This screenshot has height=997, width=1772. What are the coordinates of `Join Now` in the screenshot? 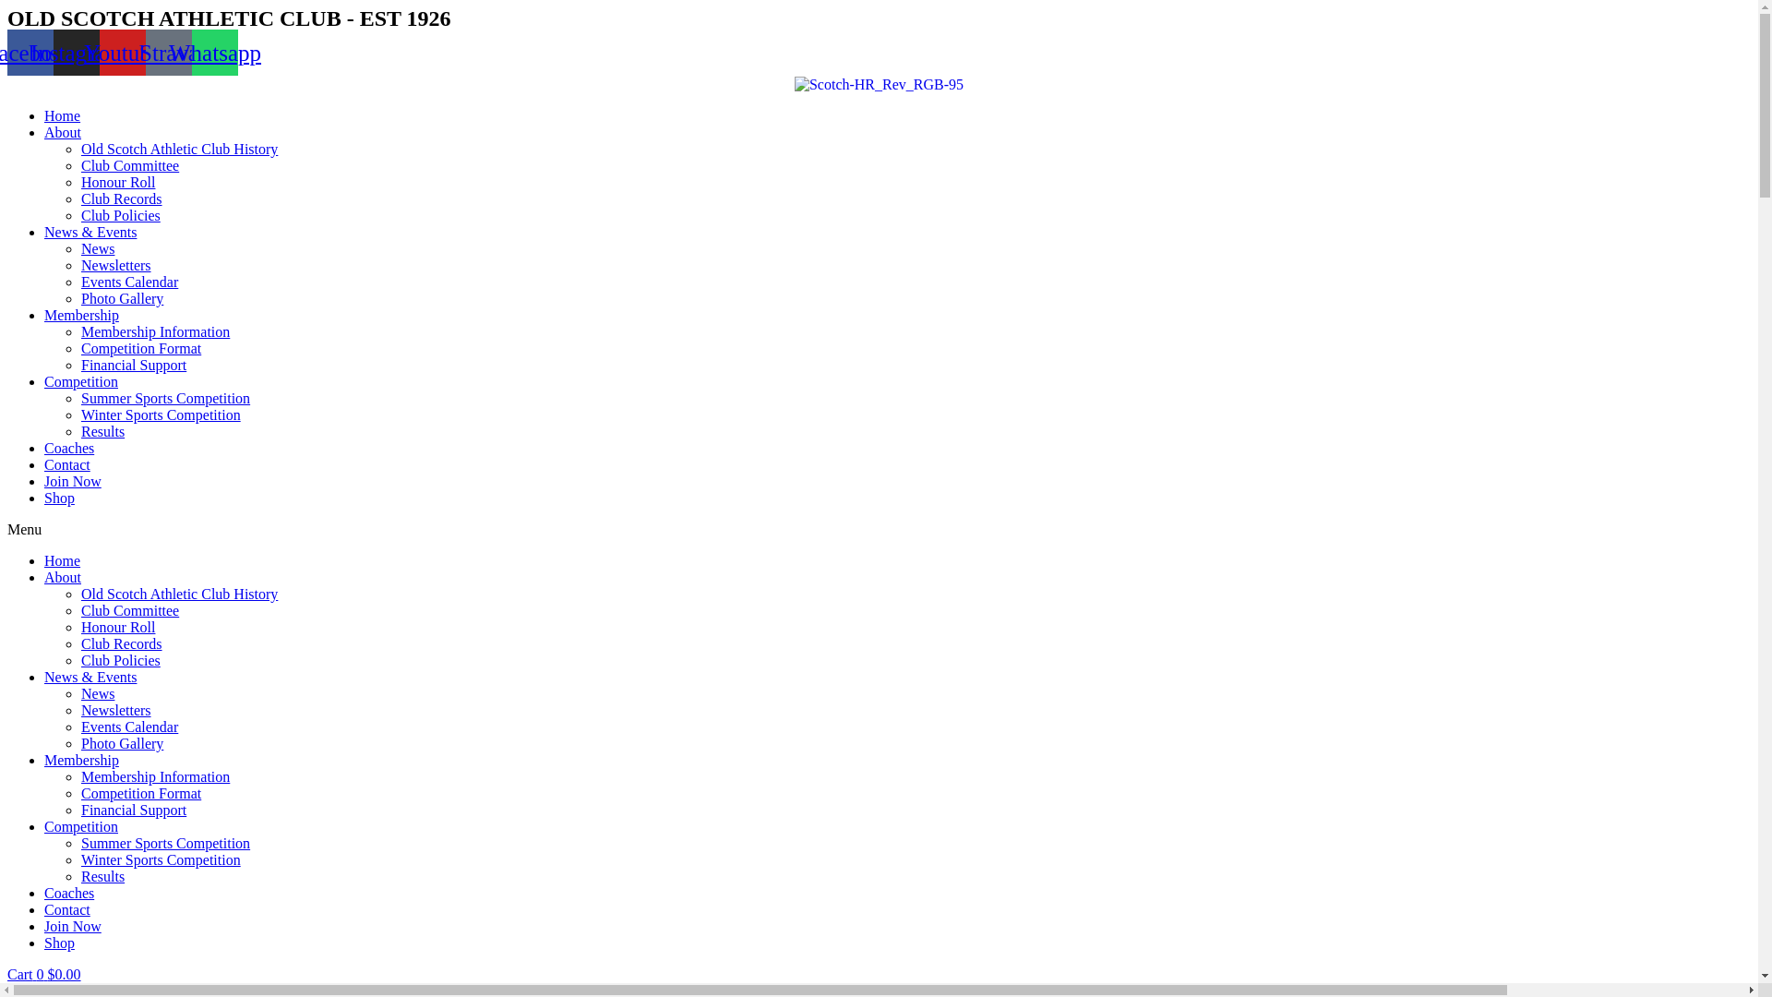 It's located at (73, 482).